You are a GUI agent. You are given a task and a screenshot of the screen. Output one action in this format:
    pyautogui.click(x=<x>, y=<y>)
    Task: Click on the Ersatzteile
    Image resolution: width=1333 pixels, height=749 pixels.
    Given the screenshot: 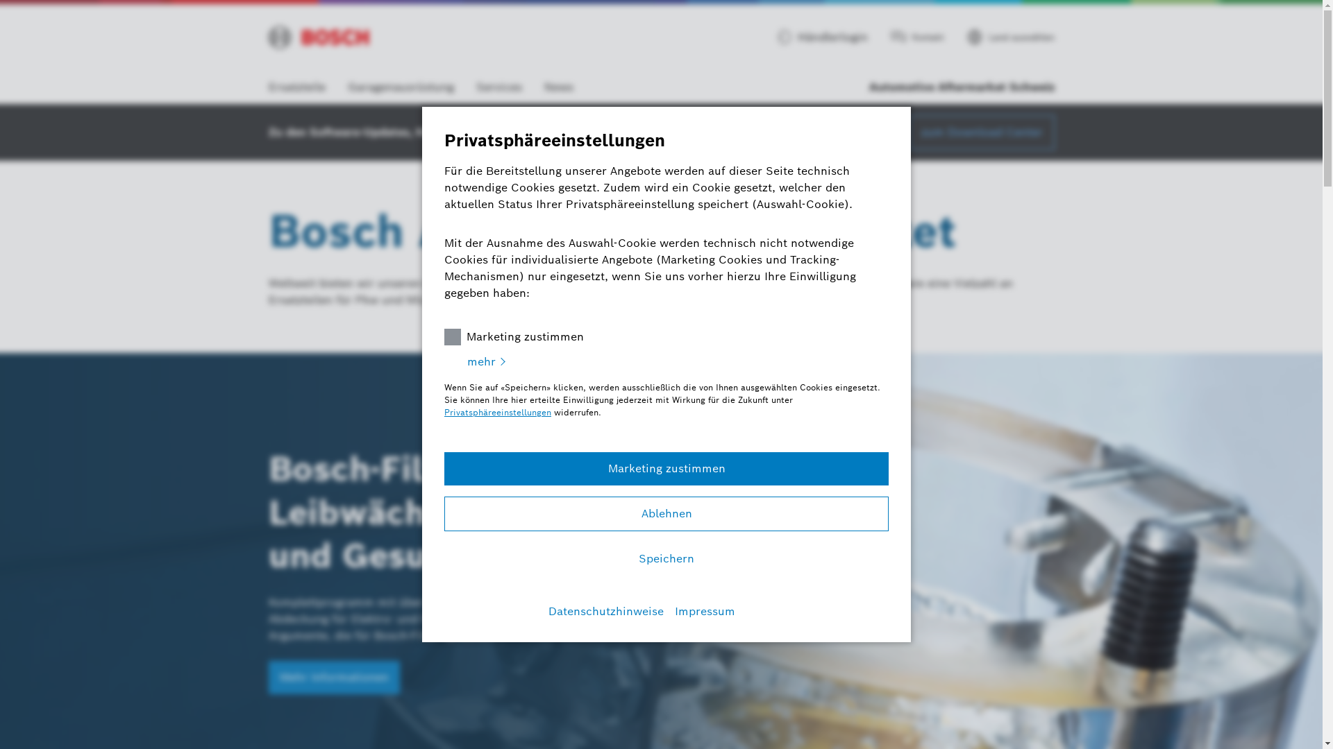 What is the action you would take?
    pyautogui.click(x=296, y=87)
    